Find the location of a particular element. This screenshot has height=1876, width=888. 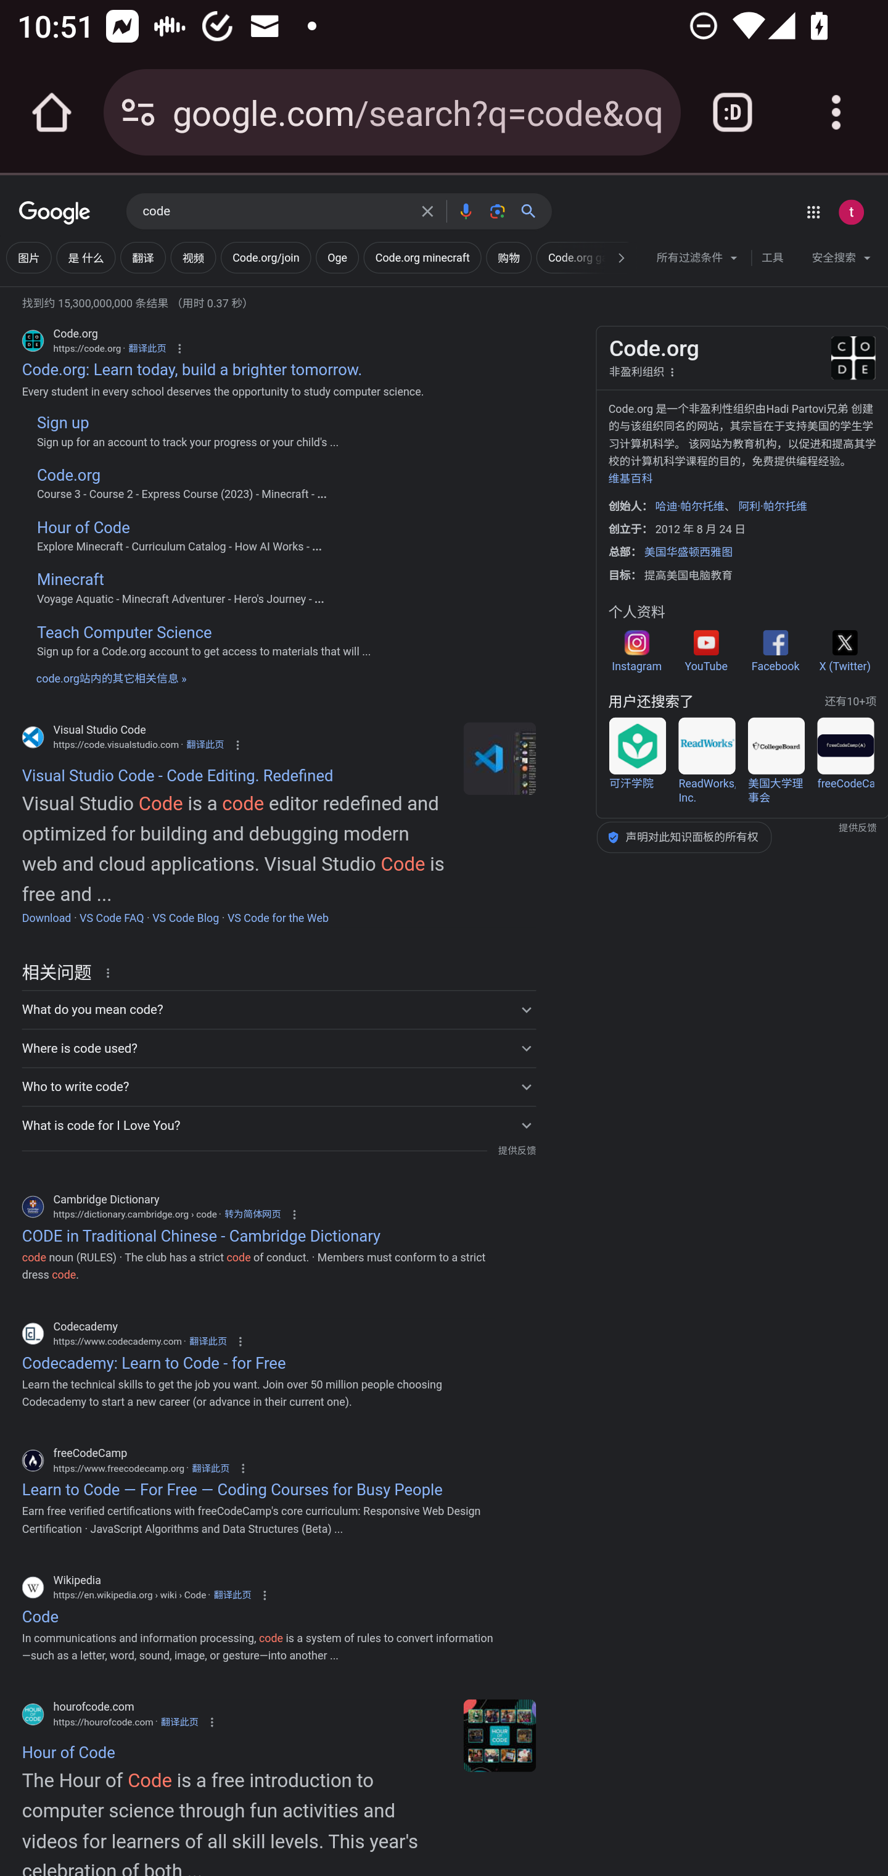

What is code for I Love You? is located at coordinates (278, 1124).